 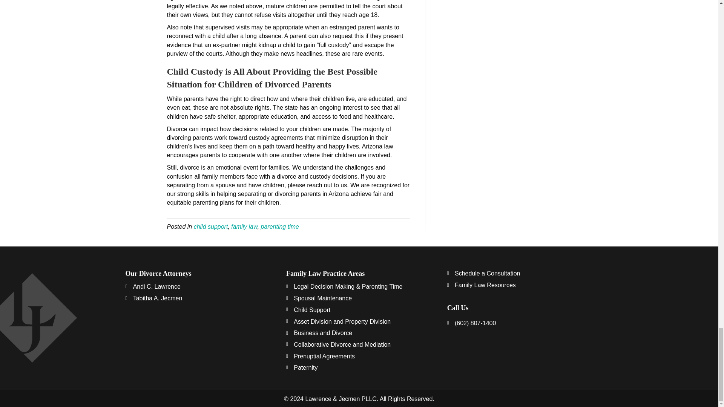 What do you see at coordinates (280, 226) in the screenshot?
I see `parenting time` at bounding box center [280, 226].